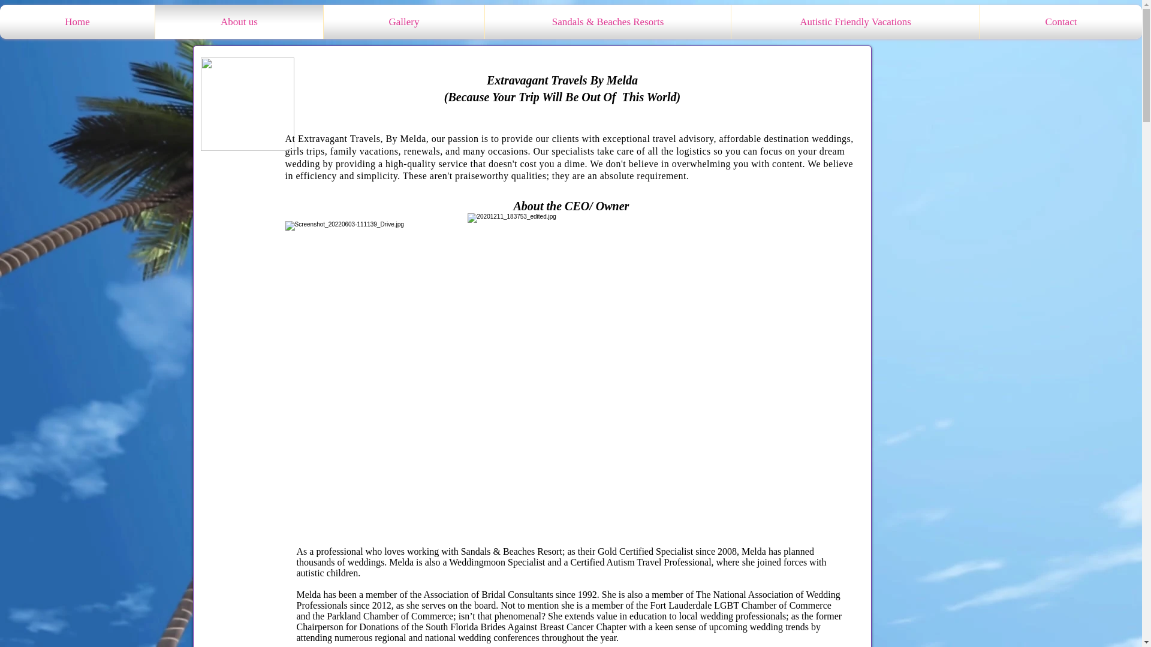  Describe the element at coordinates (77, 22) in the screenshot. I see `Home` at that location.